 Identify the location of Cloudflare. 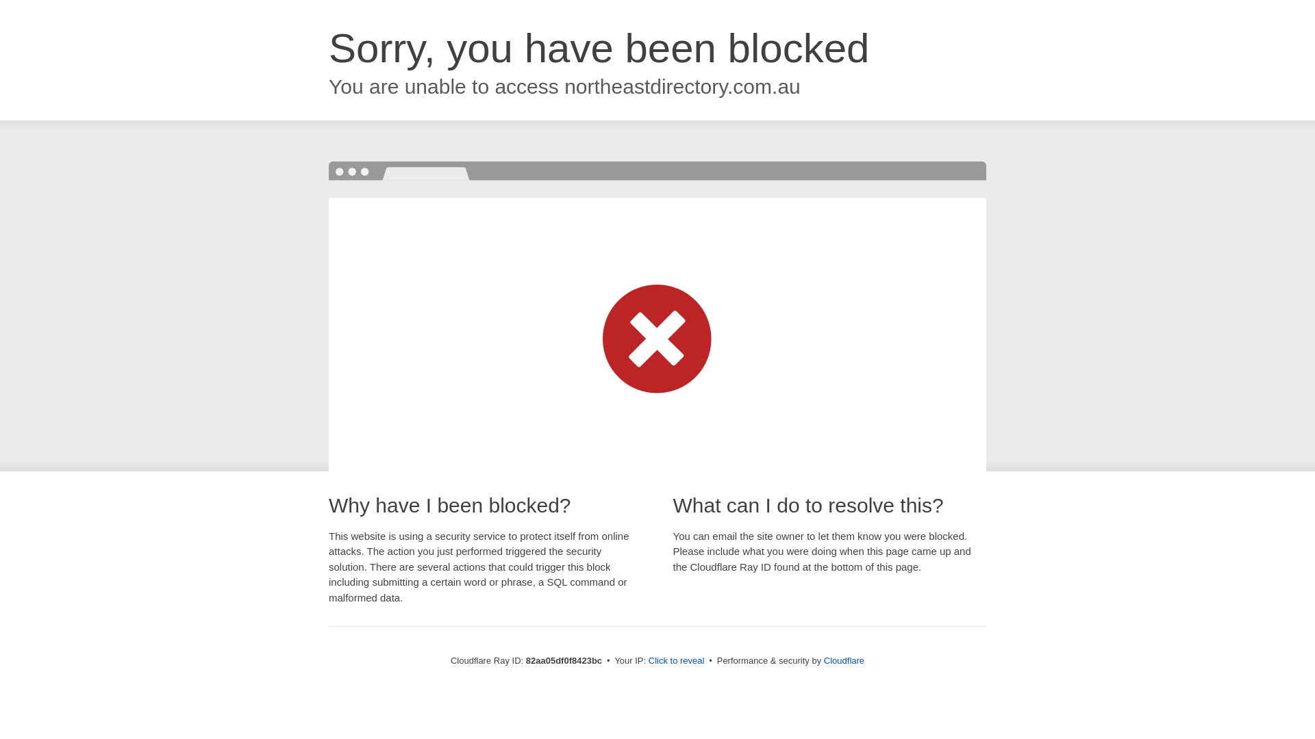
(844, 661).